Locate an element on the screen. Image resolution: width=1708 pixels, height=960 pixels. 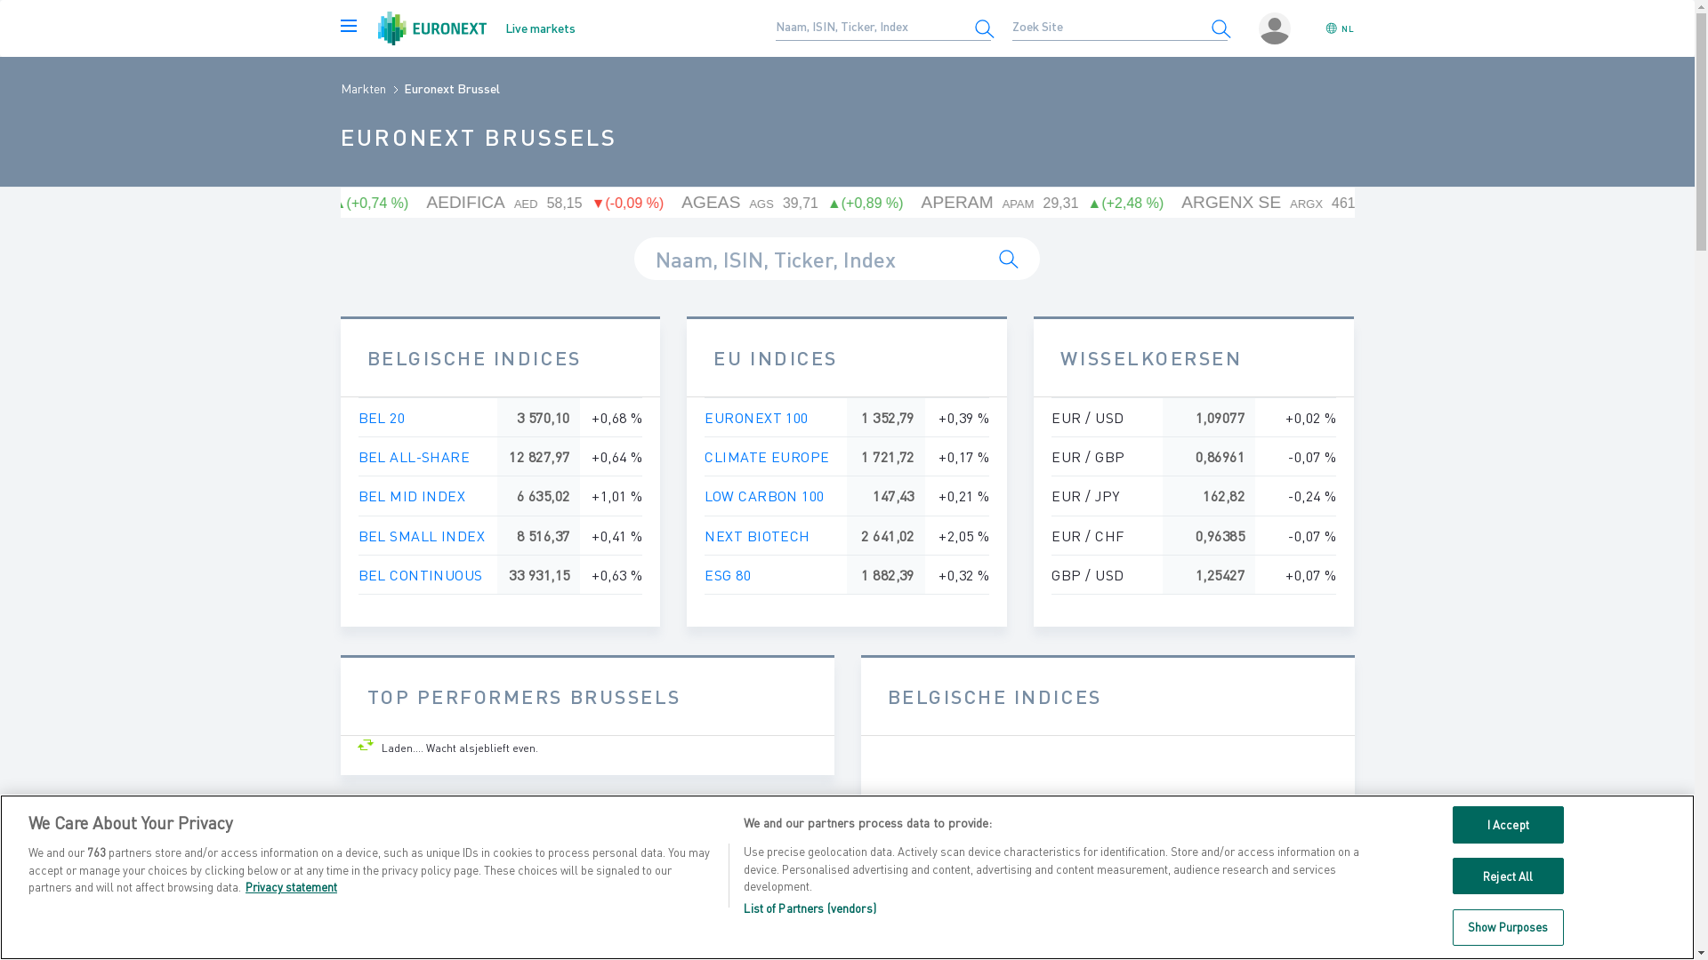
BEL SMALL INDEX is located at coordinates (422, 535).